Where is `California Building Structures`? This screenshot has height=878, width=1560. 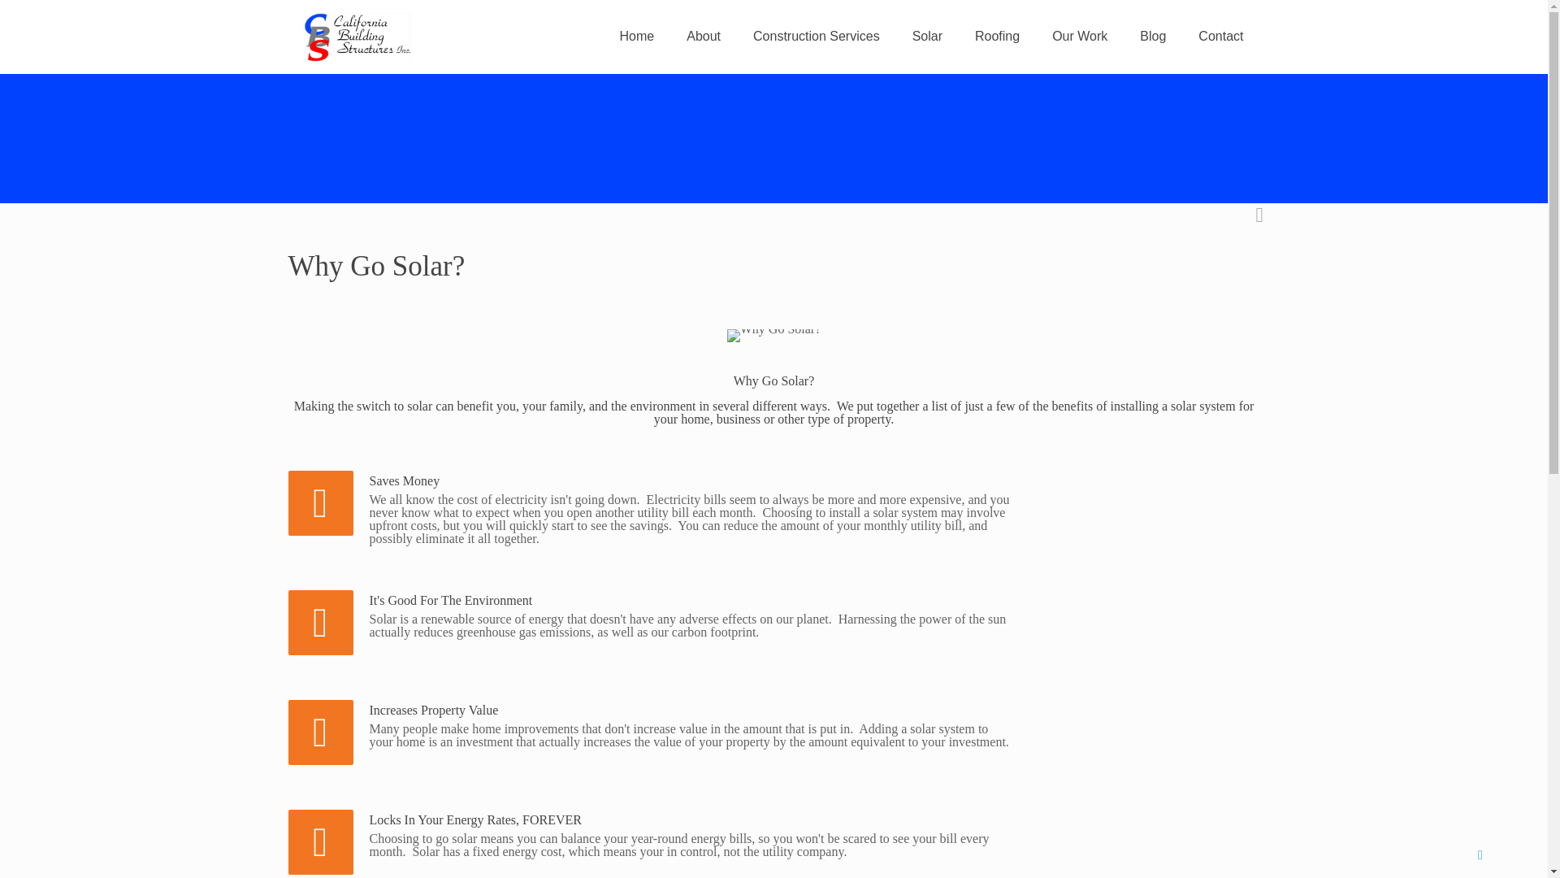 California Building Structures is located at coordinates (356, 36).